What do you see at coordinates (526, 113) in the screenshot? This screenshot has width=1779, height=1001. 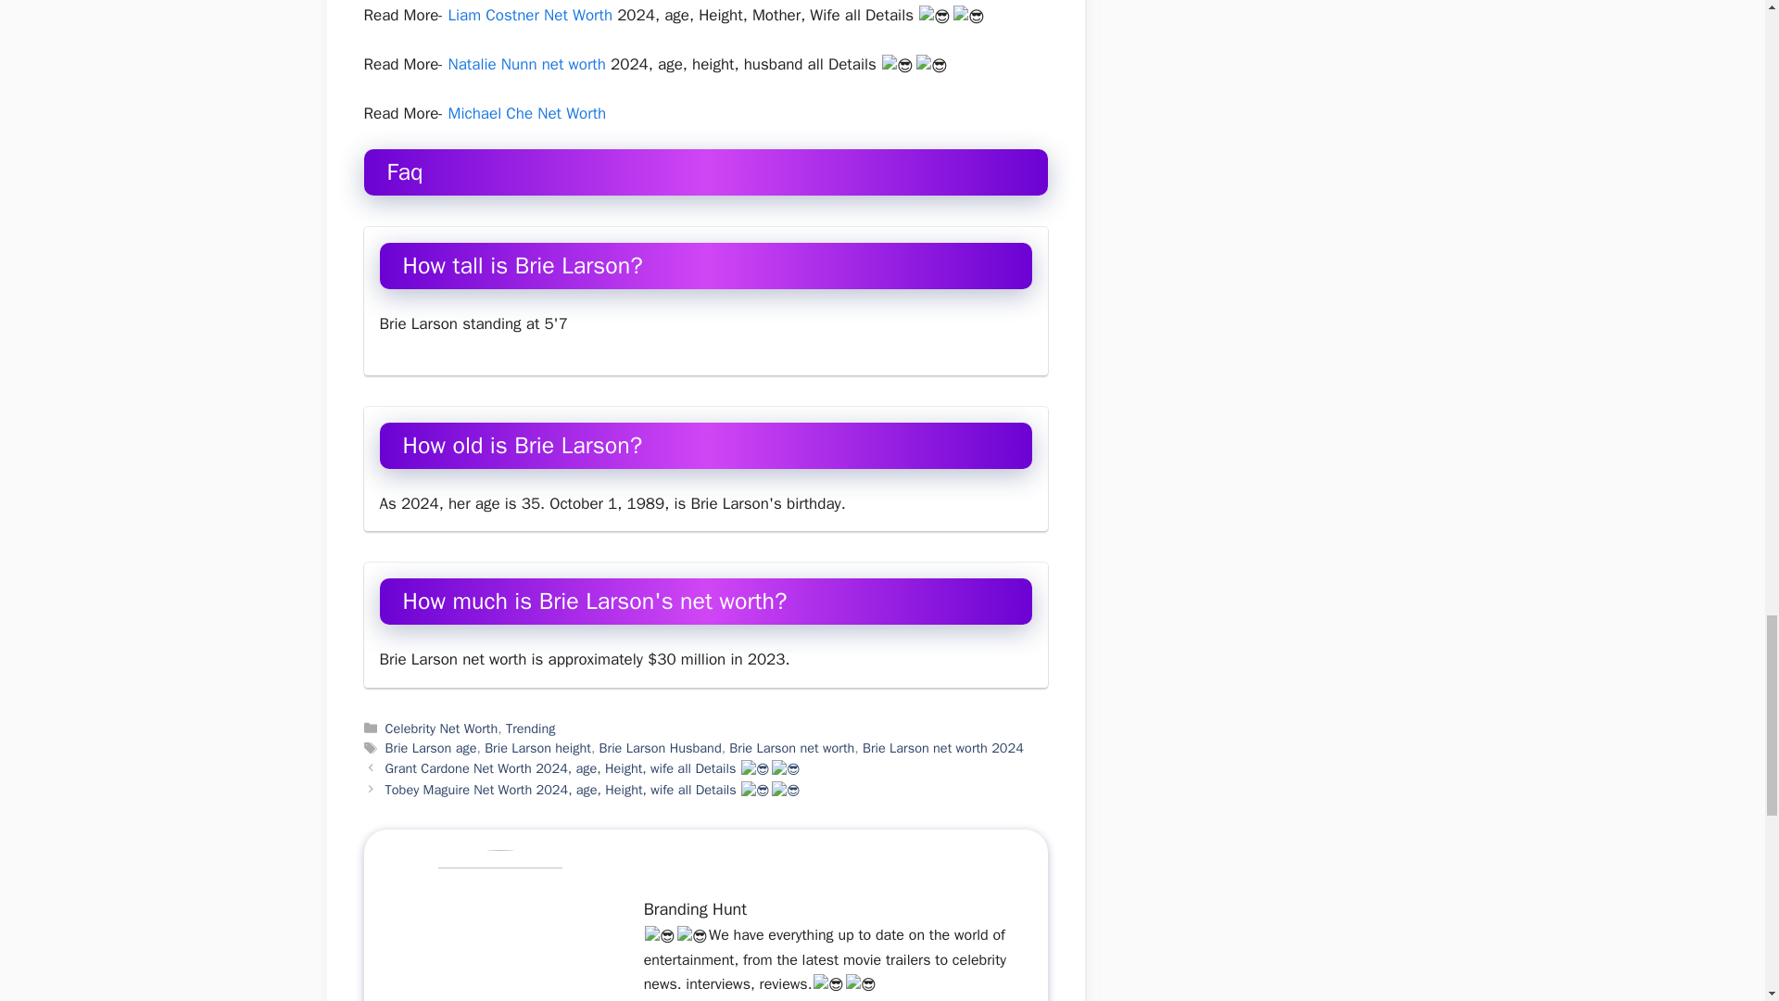 I see `Michael Che Net Worth` at bounding box center [526, 113].